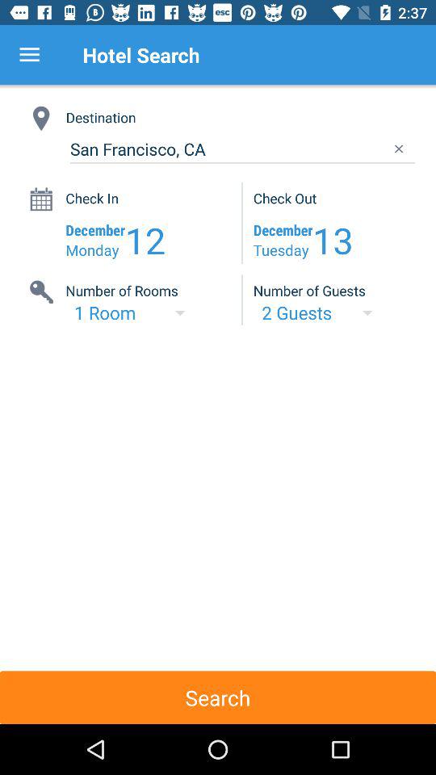 The height and width of the screenshot is (775, 436). I want to click on tap the item to the left of the hotel search item, so click(29, 55).